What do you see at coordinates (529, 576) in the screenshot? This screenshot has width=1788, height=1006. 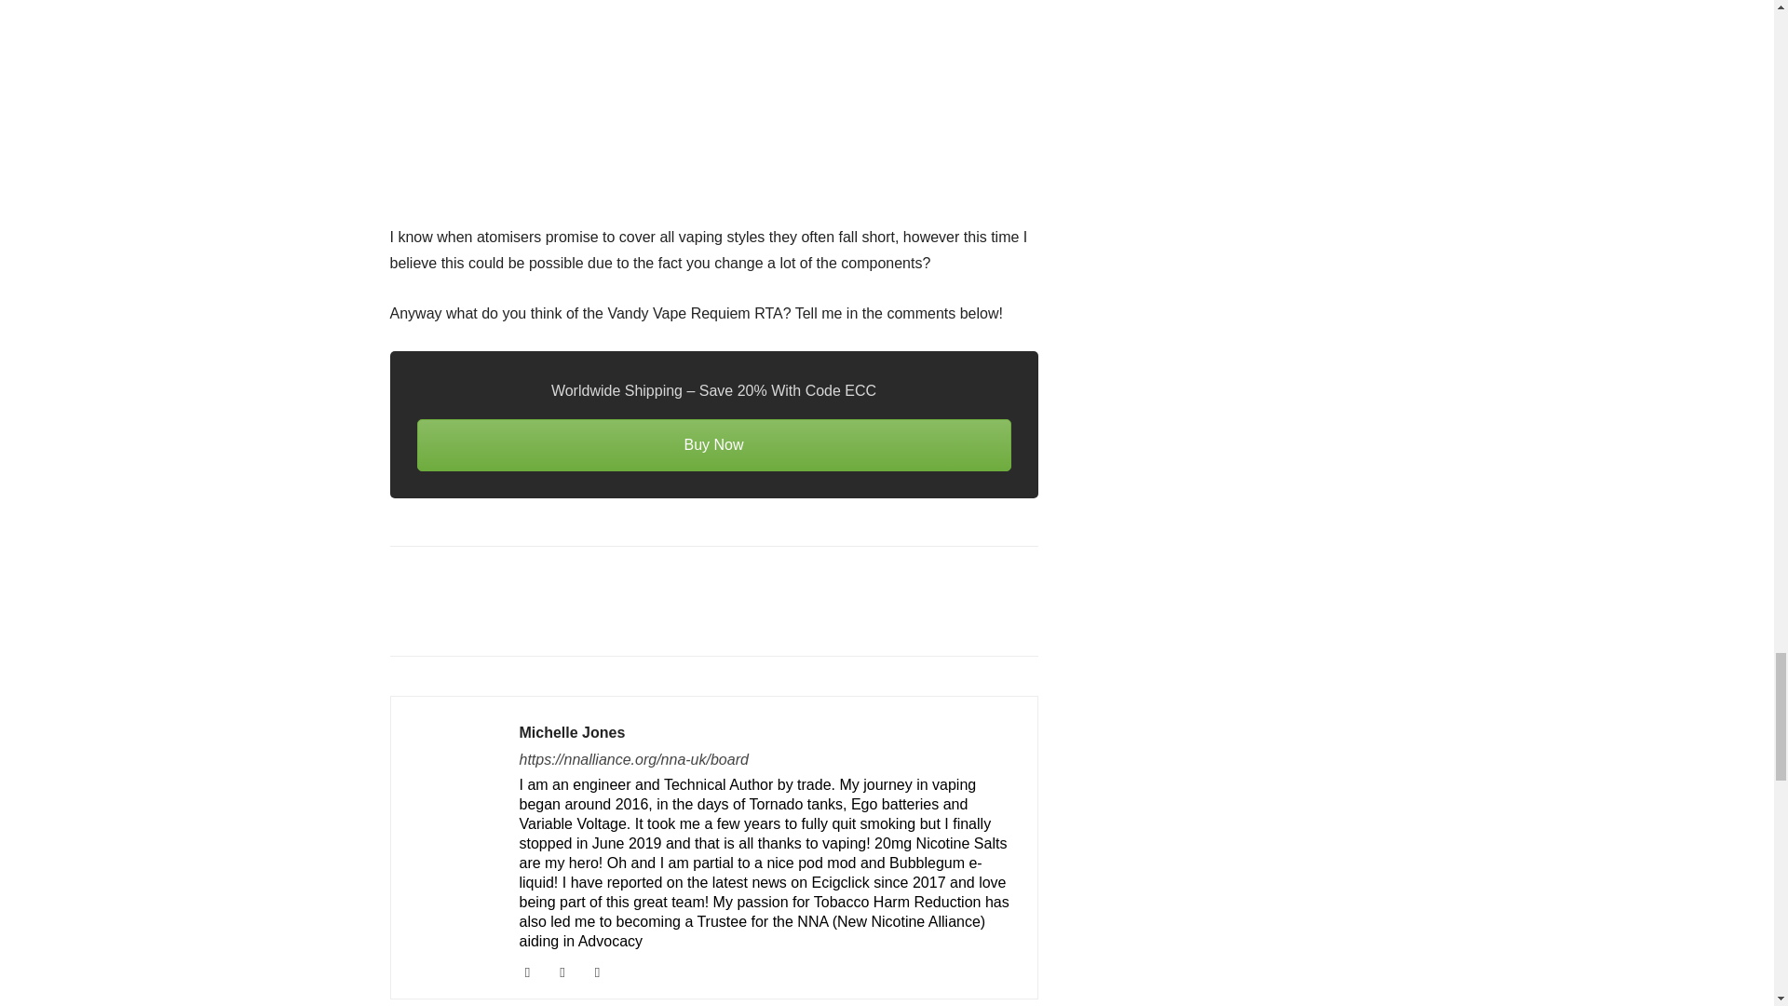 I see `bottomFacebookLike` at bounding box center [529, 576].